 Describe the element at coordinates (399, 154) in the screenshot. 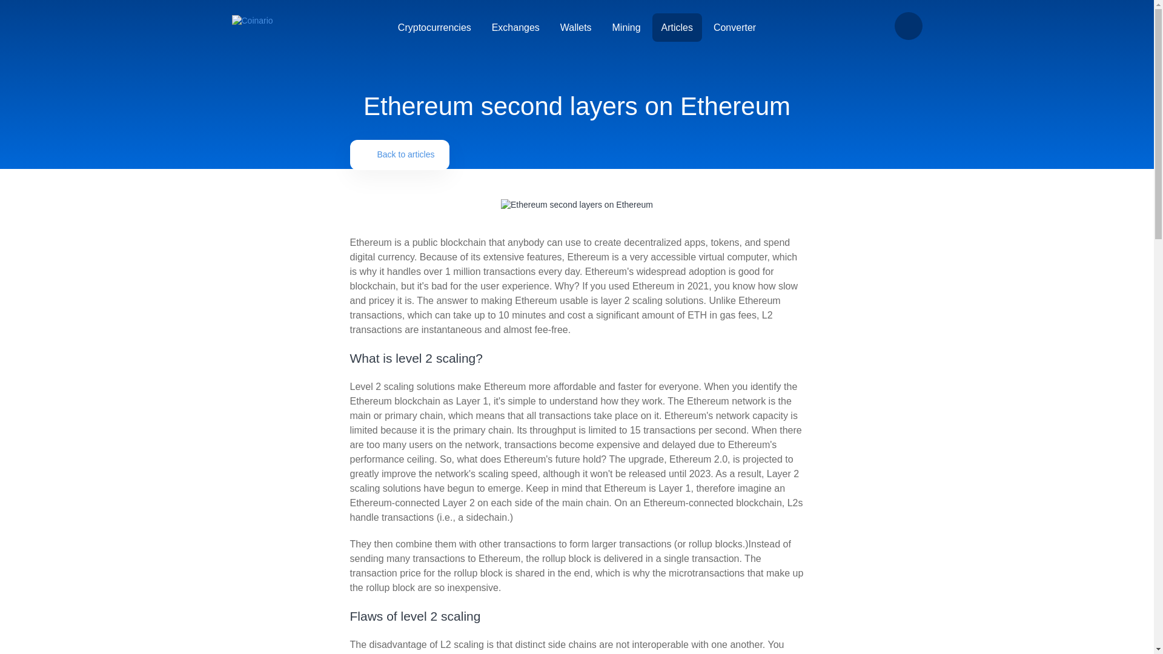

I see `Back to articles` at that location.